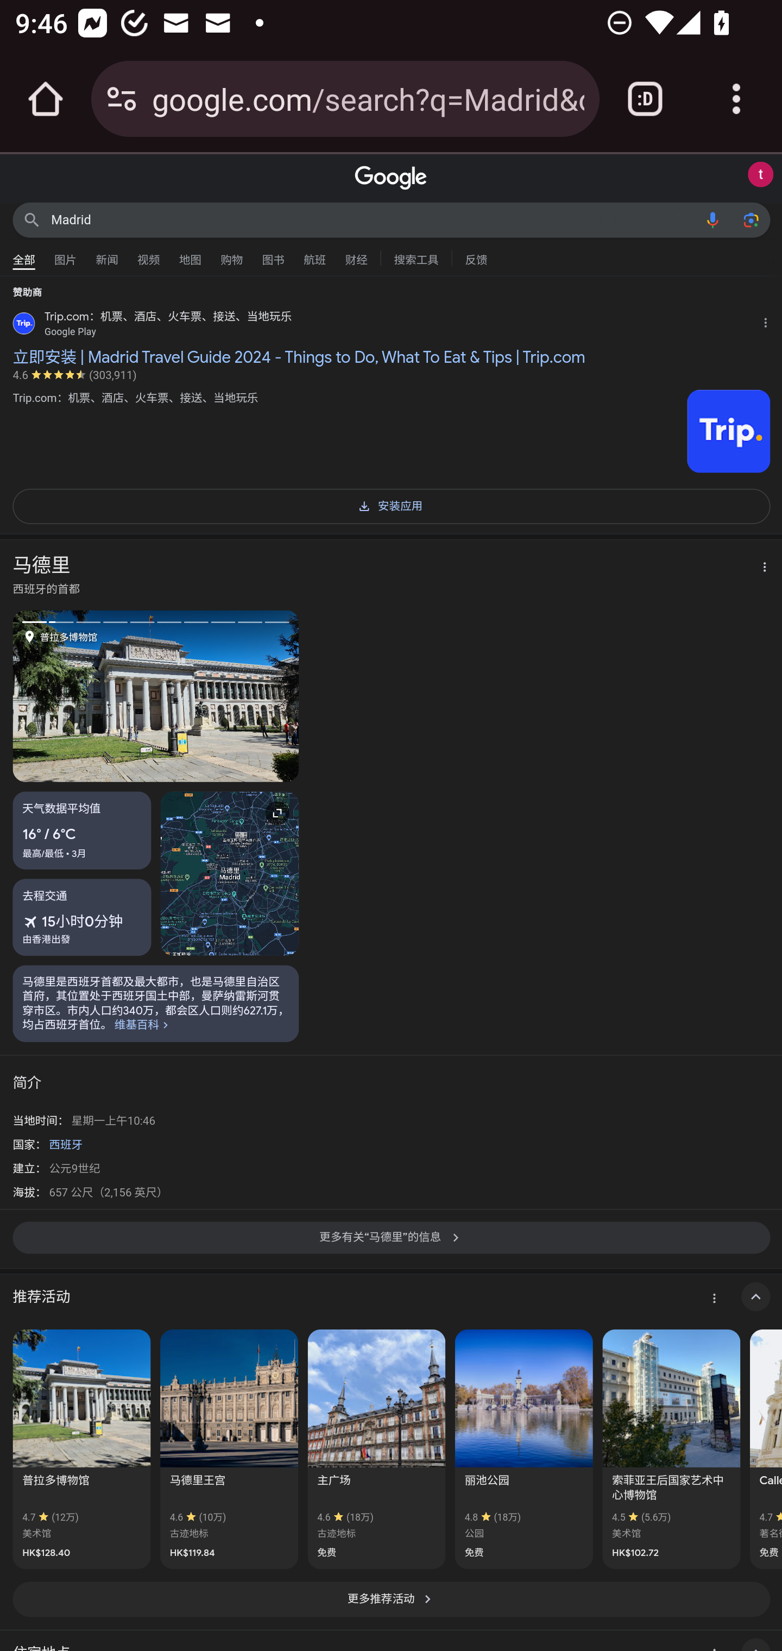 This screenshot has height=1651, width=782. What do you see at coordinates (760, 175) in the screenshot?
I see `Google 账号： test appium (testappium002@gmail.com)` at bounding box center [760, 175].